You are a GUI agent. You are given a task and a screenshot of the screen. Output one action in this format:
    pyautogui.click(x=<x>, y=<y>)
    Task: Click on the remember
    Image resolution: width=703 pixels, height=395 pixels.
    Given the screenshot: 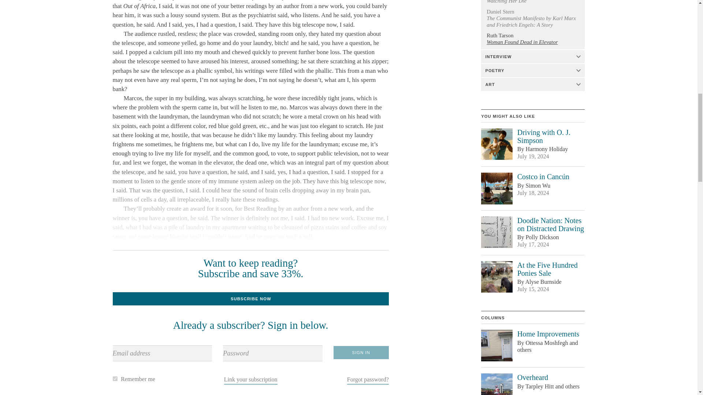 What is the action you would take?
    pyautogui.click(x=115, y=379)
    